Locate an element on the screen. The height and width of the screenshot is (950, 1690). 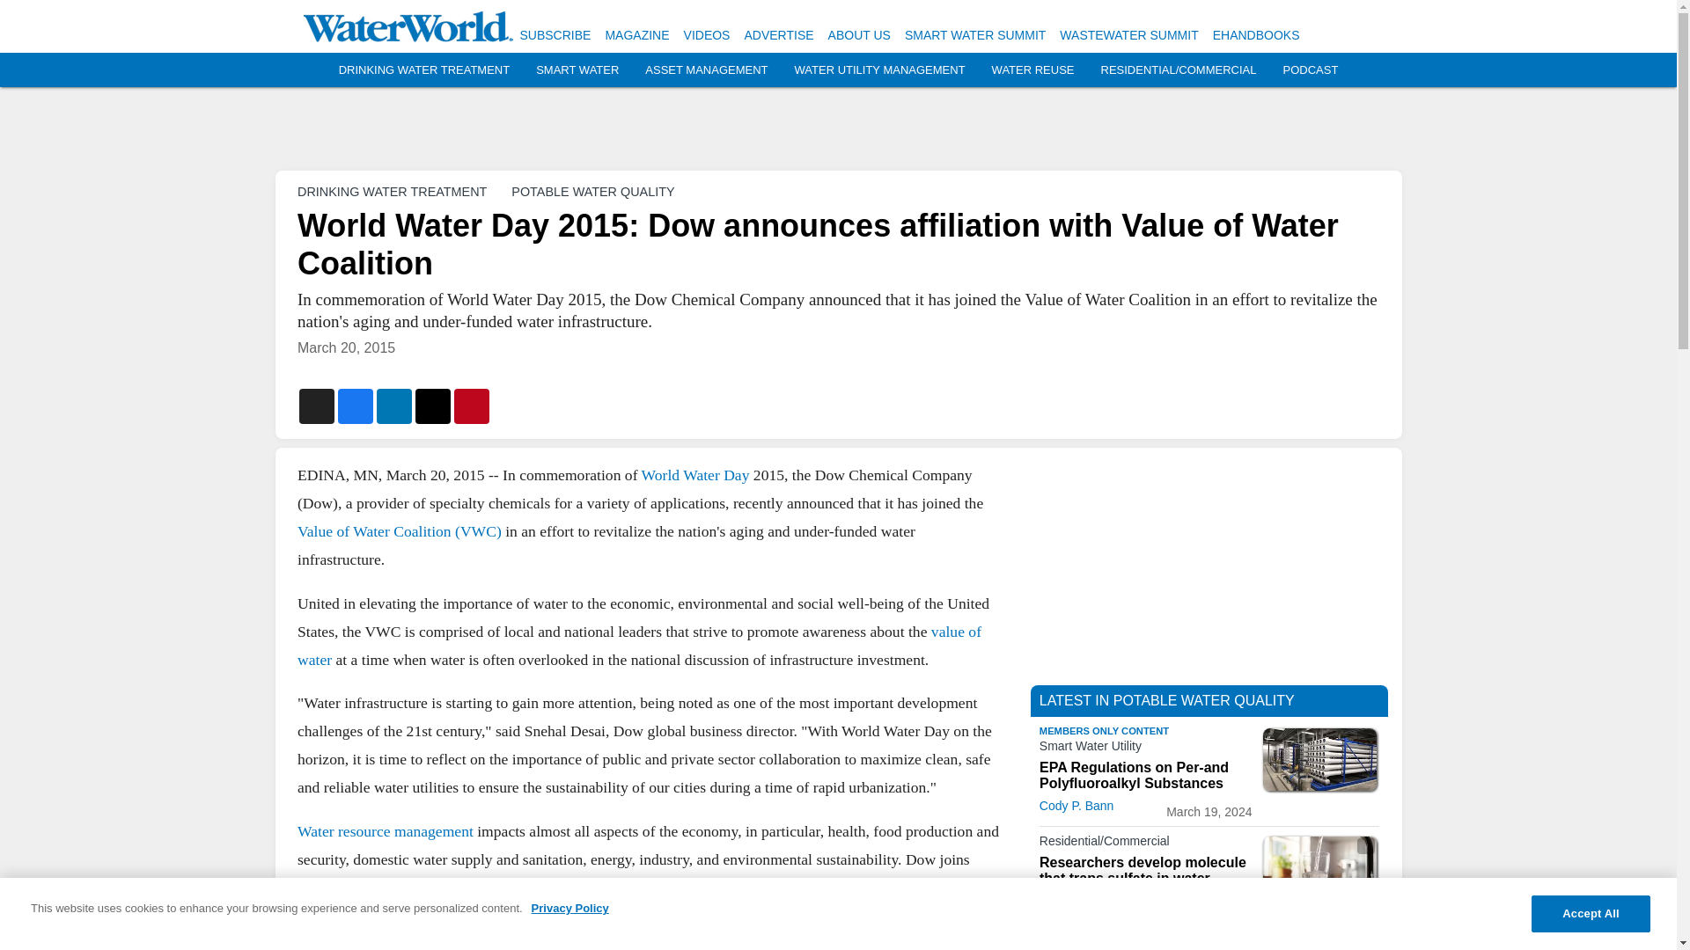
World Water Day is located at coordinates (694, 475).